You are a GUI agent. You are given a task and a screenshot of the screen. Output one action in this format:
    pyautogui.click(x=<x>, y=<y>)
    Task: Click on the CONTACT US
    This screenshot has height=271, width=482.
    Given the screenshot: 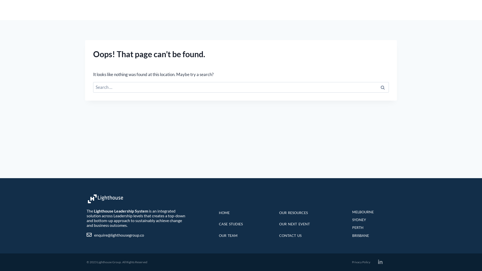 What is the action you would take?
    pyautogui.click(x=310, y=236)
    